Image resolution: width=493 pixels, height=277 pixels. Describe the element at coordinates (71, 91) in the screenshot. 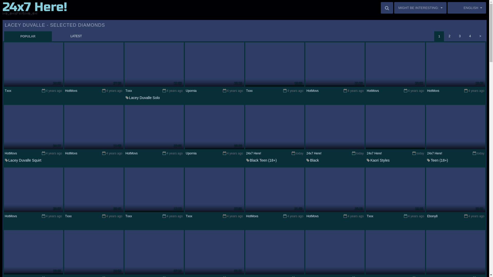

I see `HotMovs` at that location.